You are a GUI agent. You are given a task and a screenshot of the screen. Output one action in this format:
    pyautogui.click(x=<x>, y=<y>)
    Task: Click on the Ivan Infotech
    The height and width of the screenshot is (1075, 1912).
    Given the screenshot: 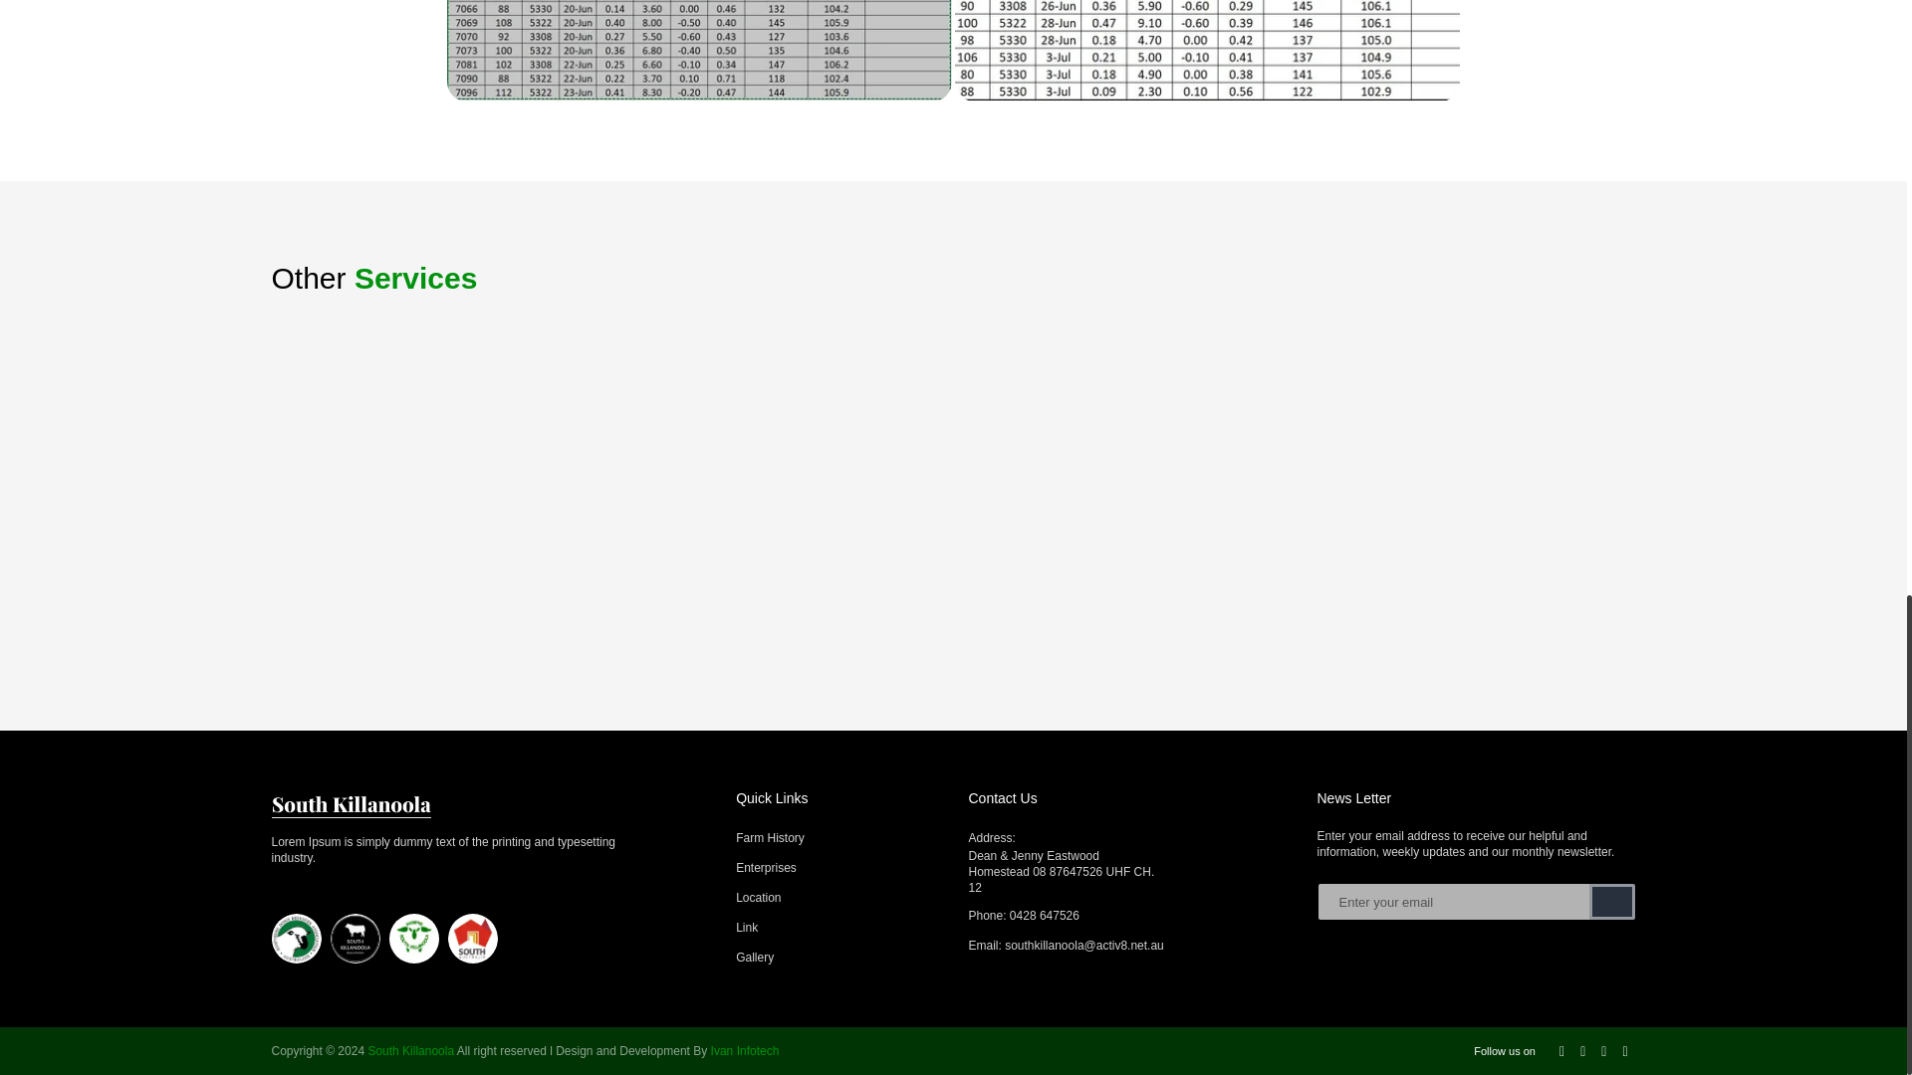 What is the action you would take?
    pyautogui.click(x=745, y=1051)
    